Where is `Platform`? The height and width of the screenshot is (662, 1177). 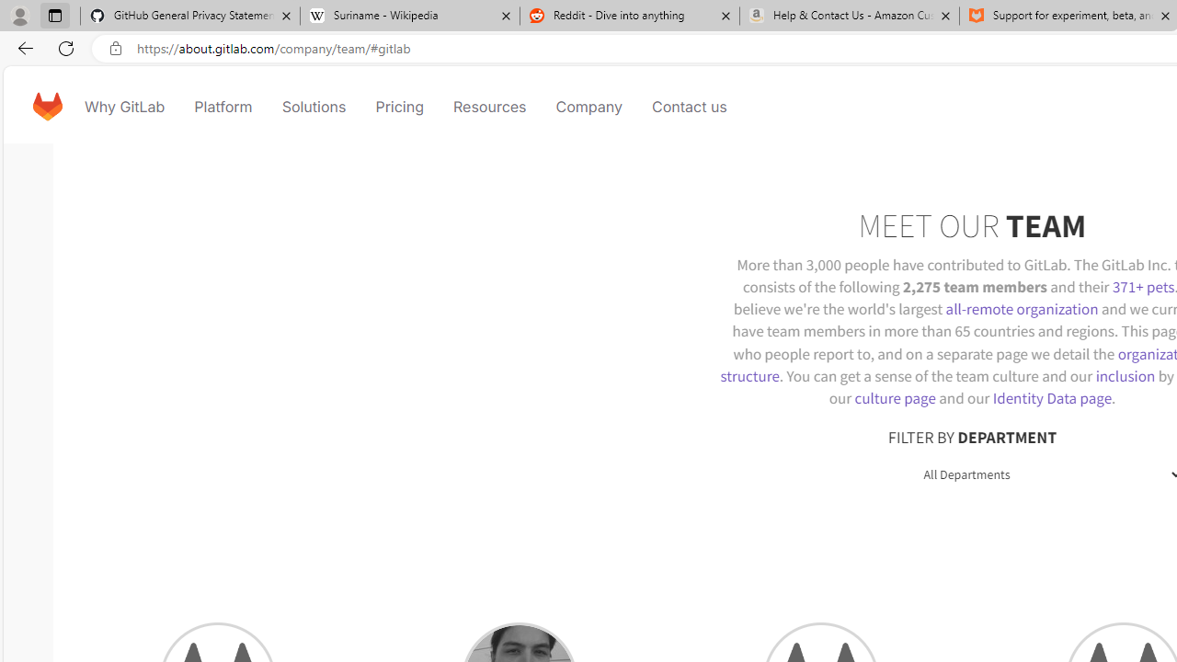 Platform is located at coordinates (223, 107).